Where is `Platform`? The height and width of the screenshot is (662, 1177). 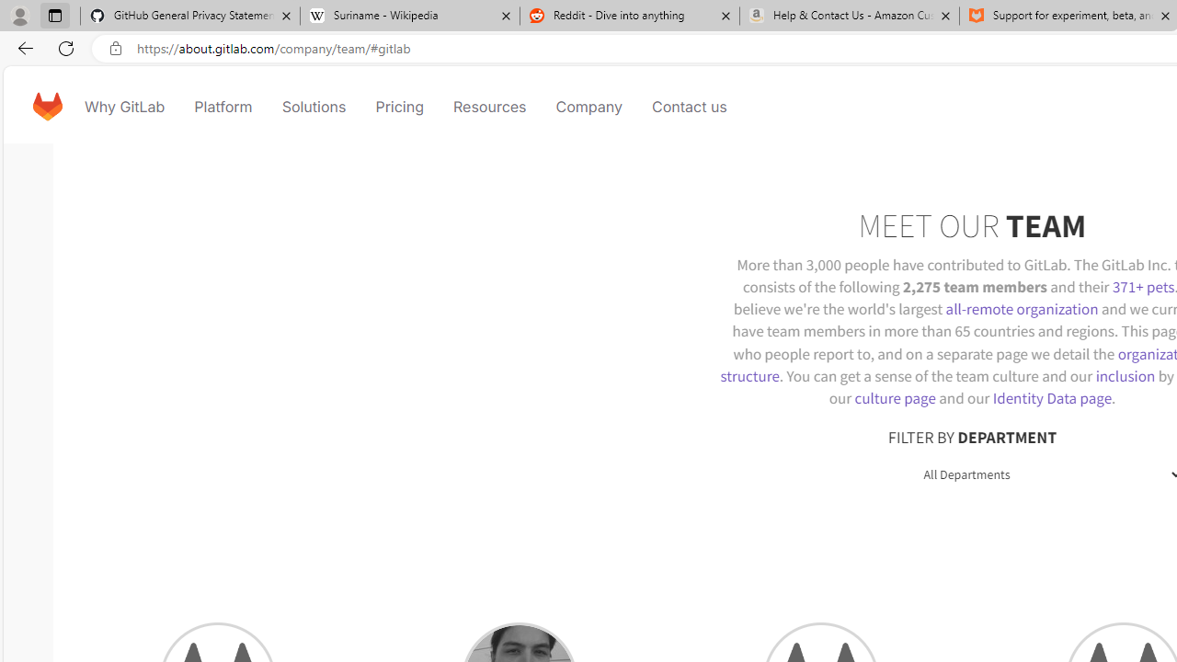 Platform is located at coordinates (223, 107).